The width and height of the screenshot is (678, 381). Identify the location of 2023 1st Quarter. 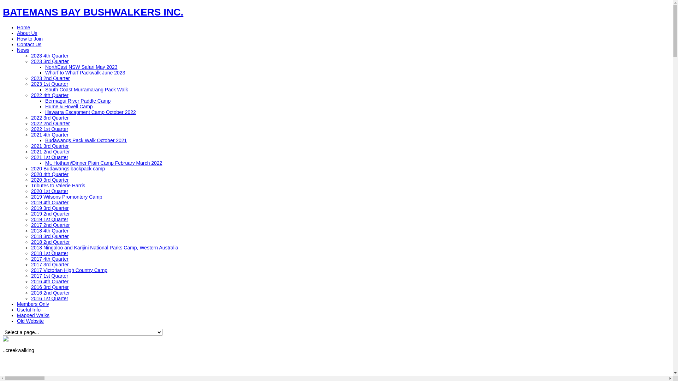
(49, 84).